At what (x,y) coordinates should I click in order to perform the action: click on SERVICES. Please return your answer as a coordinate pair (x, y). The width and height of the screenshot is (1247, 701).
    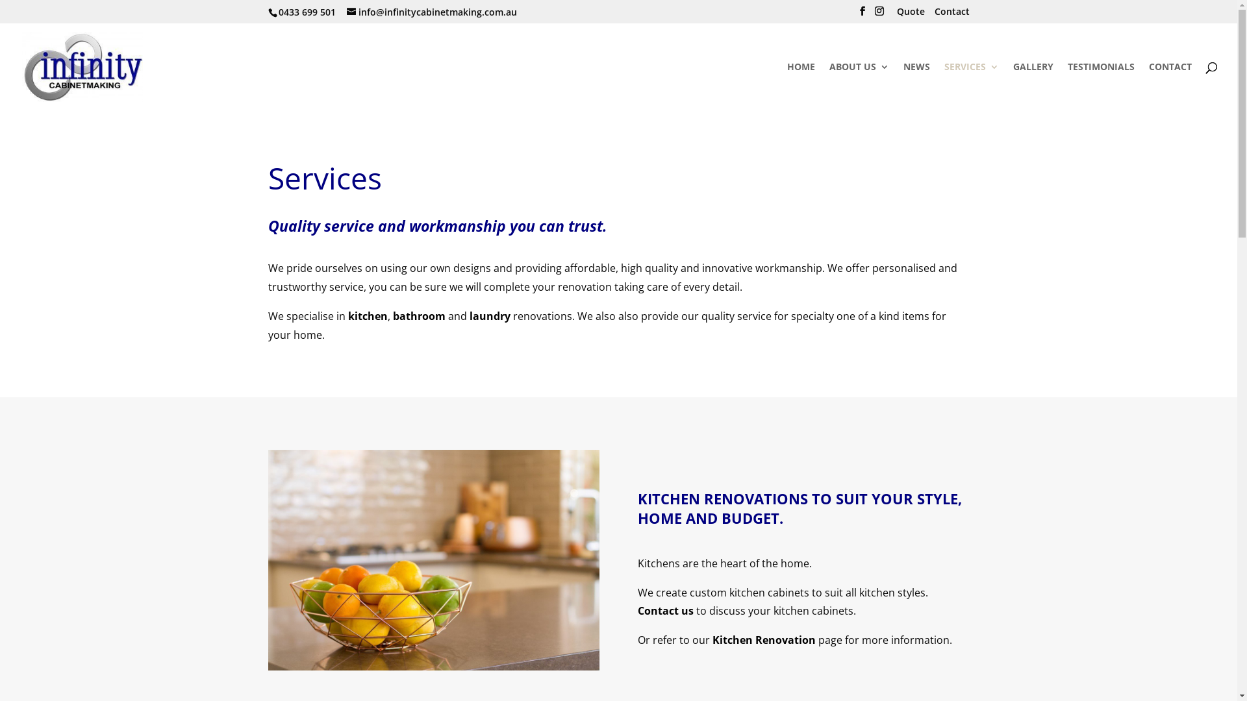
    Looking at the image, I should click on (972, 86).